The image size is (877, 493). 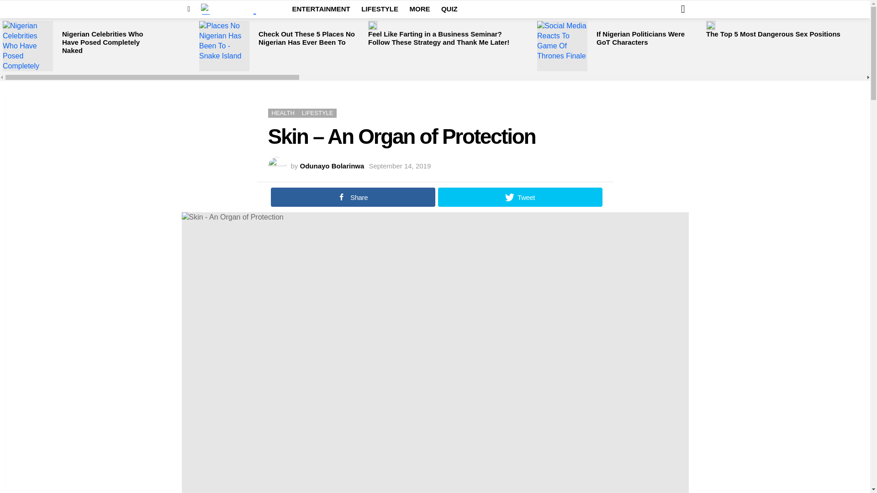 I want to click on If Nigerian Politicians Were GoT Characters, so click(x=562, y=46).